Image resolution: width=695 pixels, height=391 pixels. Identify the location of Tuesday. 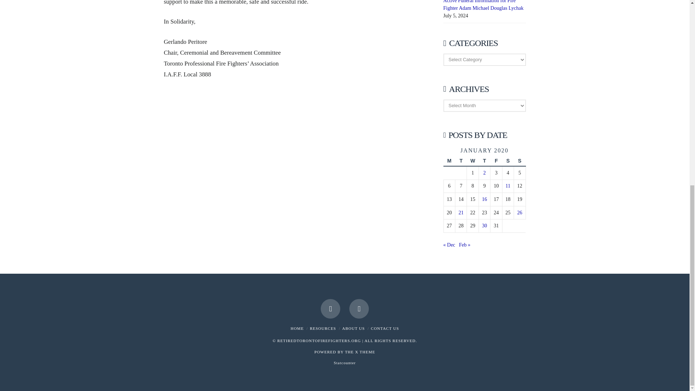
(460, 161).